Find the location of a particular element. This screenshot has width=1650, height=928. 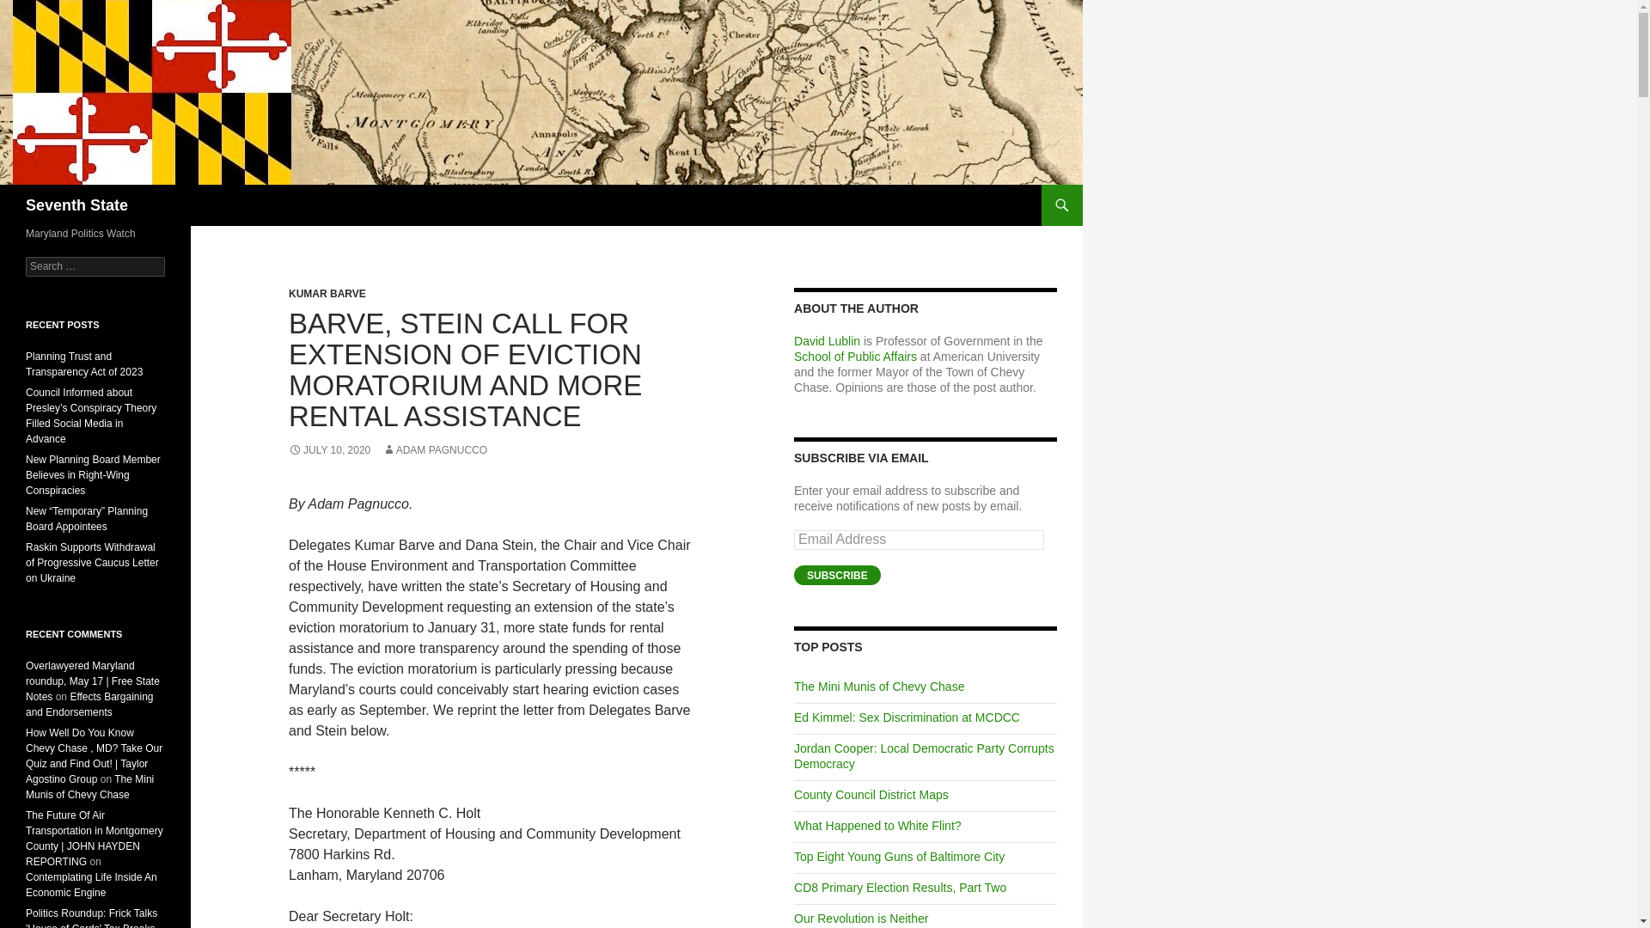

Seventh State is located at coordinates (77, 205).